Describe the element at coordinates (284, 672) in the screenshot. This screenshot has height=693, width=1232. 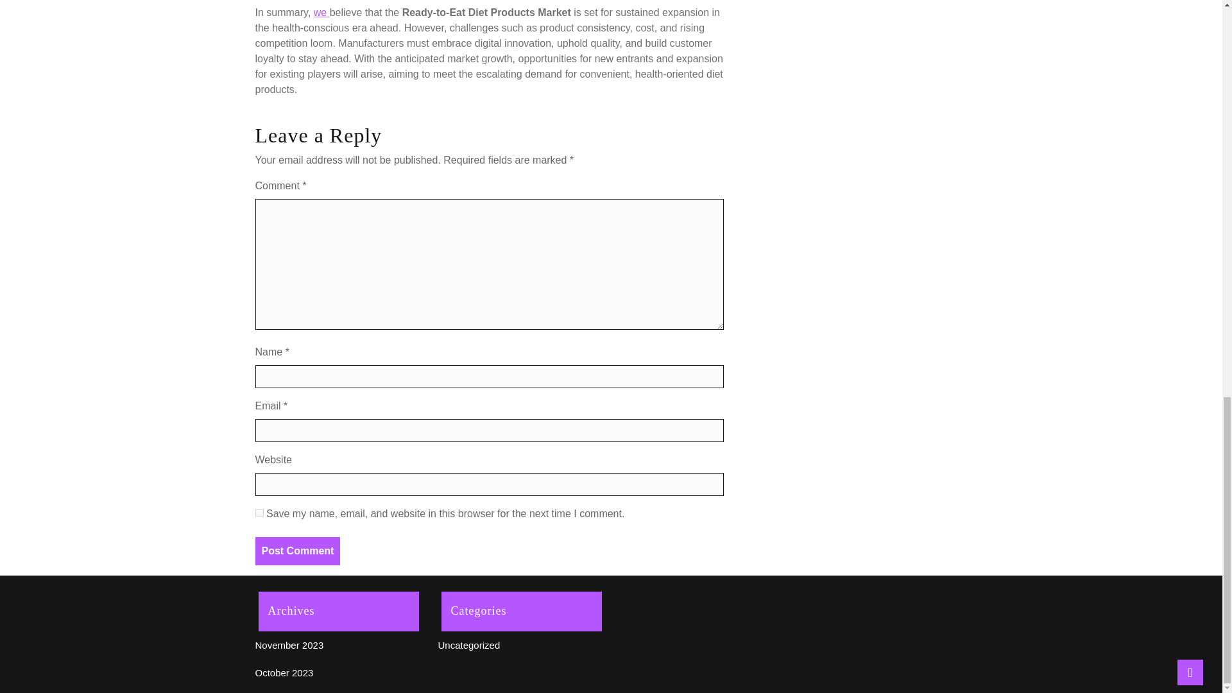
I see `October 2023` at that location.